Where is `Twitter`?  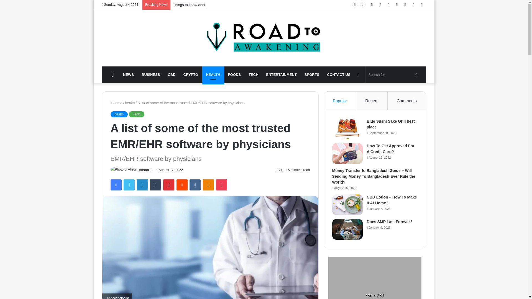 Twitter is located at coordinates (129, 185).